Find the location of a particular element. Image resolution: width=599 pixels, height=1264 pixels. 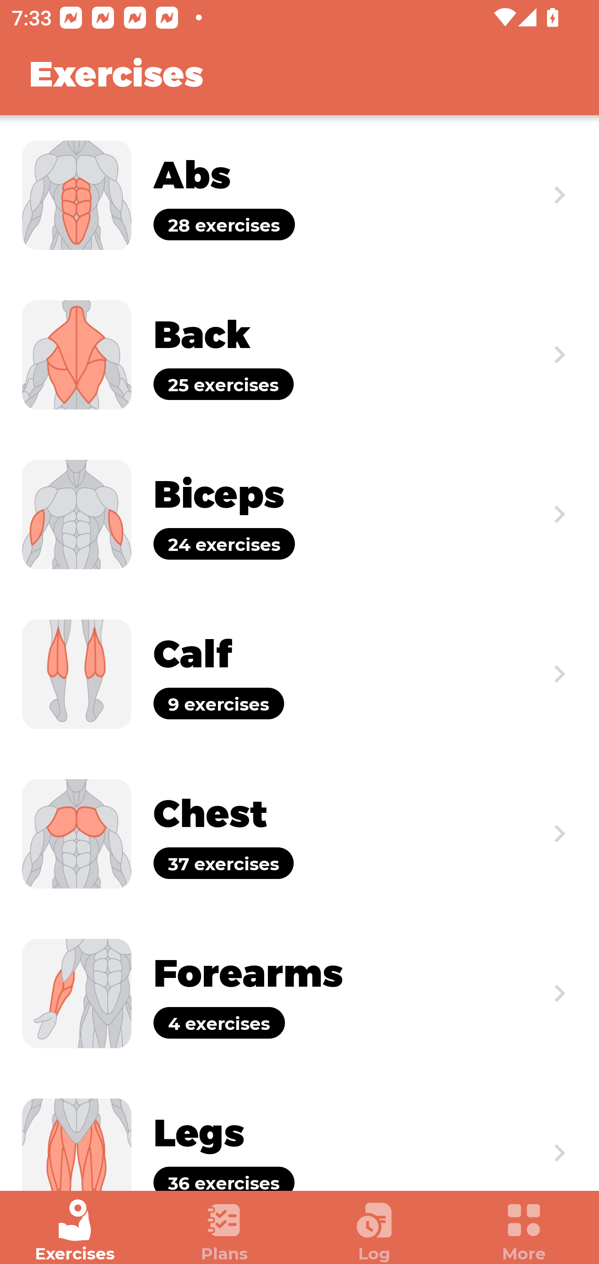

Exercise Abs 28 exercises is located at coordinates (299, 195).